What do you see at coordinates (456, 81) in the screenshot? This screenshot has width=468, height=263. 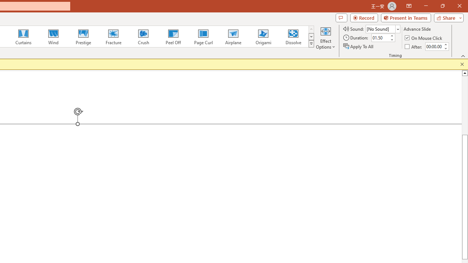 I see `Ribbon Display Options` at bounding box center [456, 81].